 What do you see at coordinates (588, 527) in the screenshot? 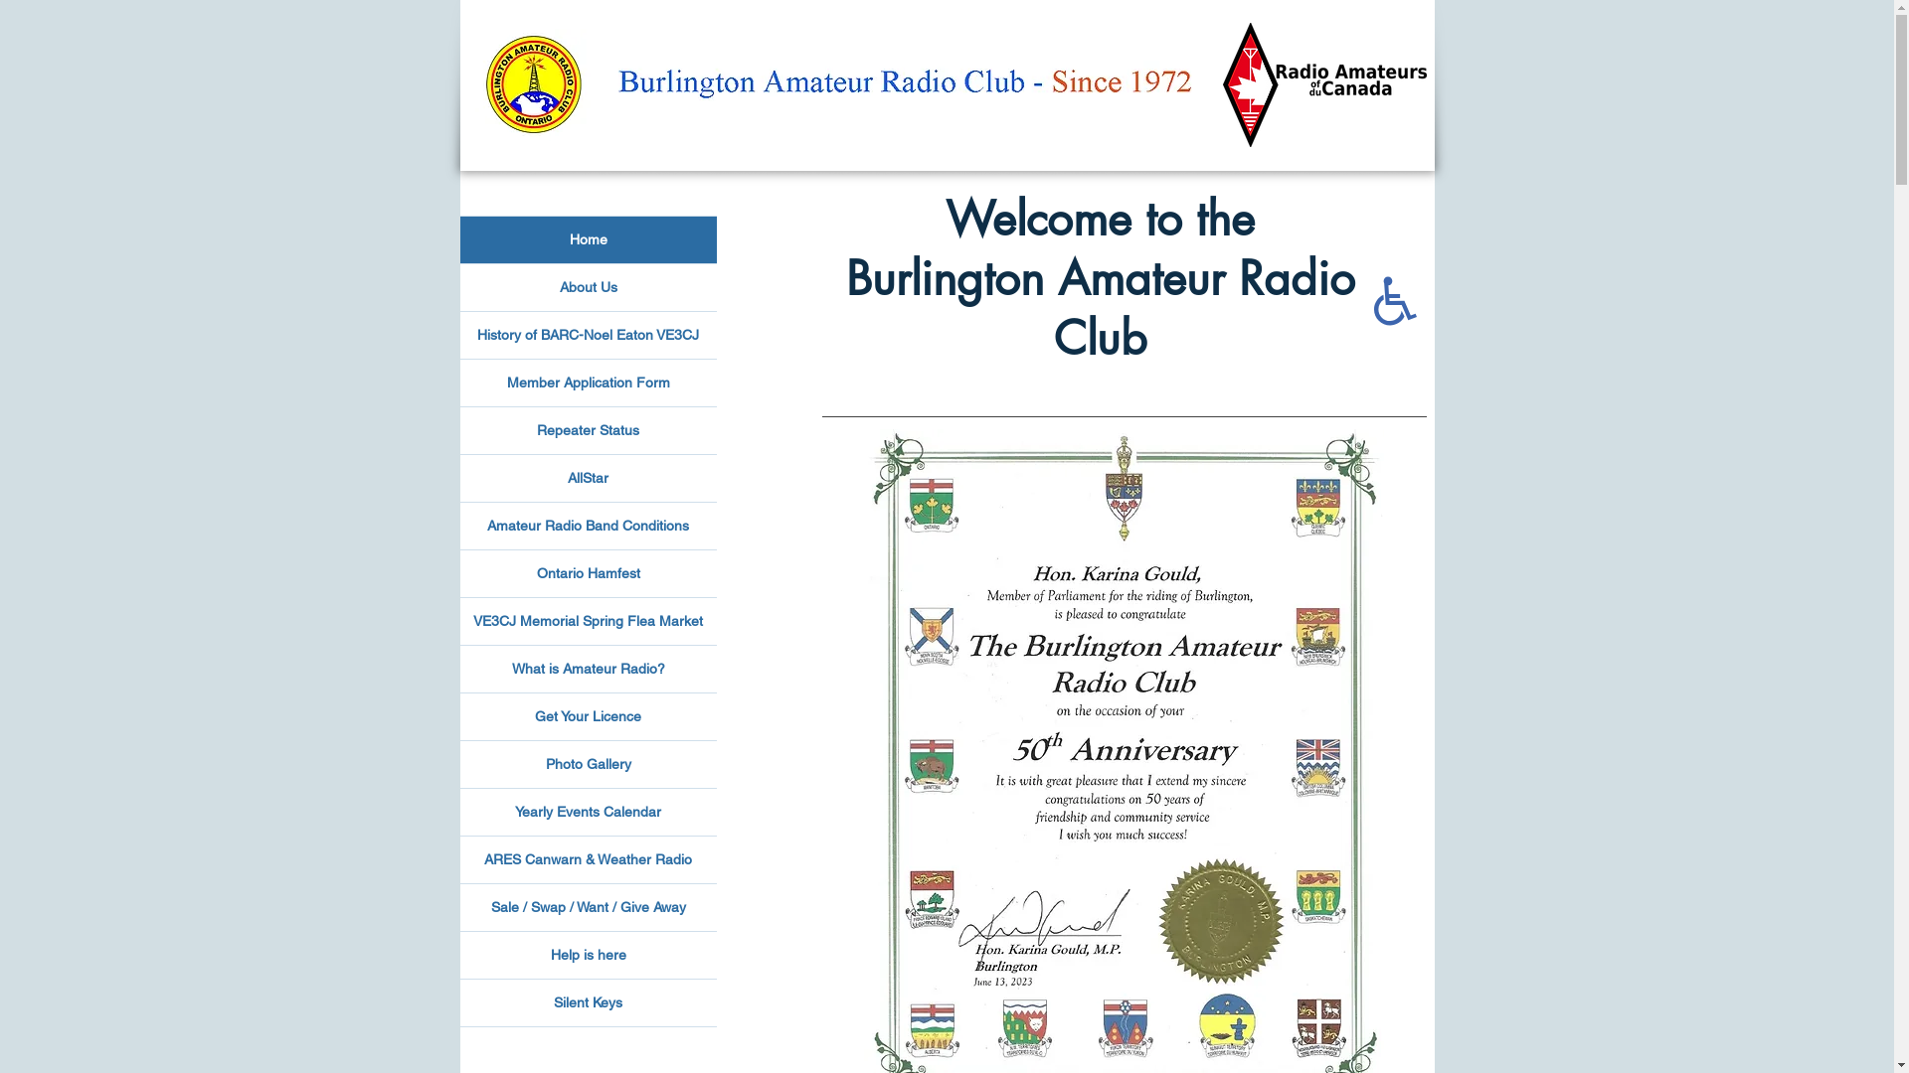
I see `Amateur Radio Band Conditions` at bounding box center [588, 527].